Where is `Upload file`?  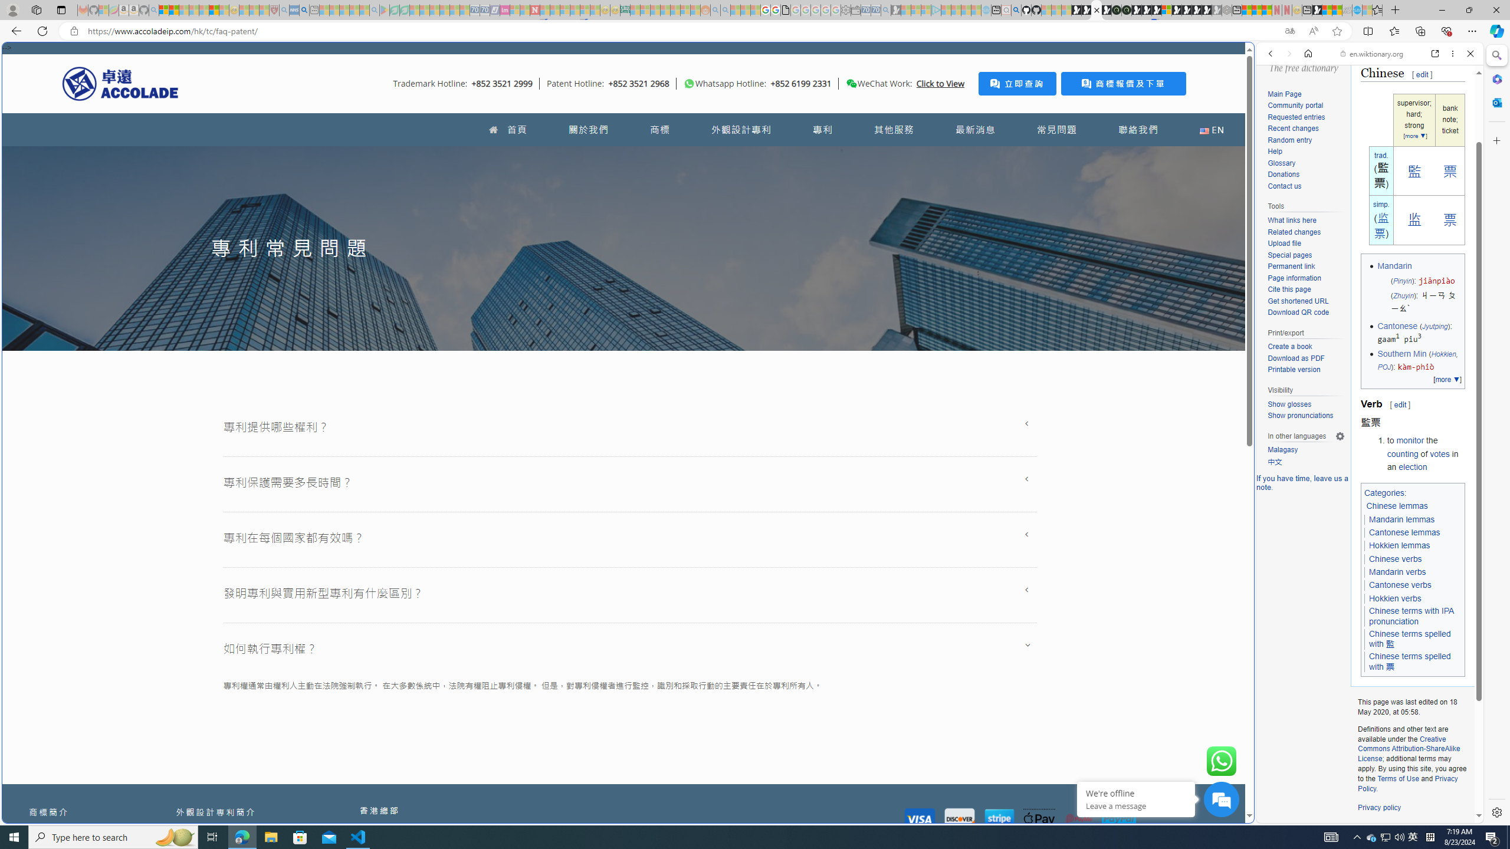 Upload file is located at coordinates (1283, 243).